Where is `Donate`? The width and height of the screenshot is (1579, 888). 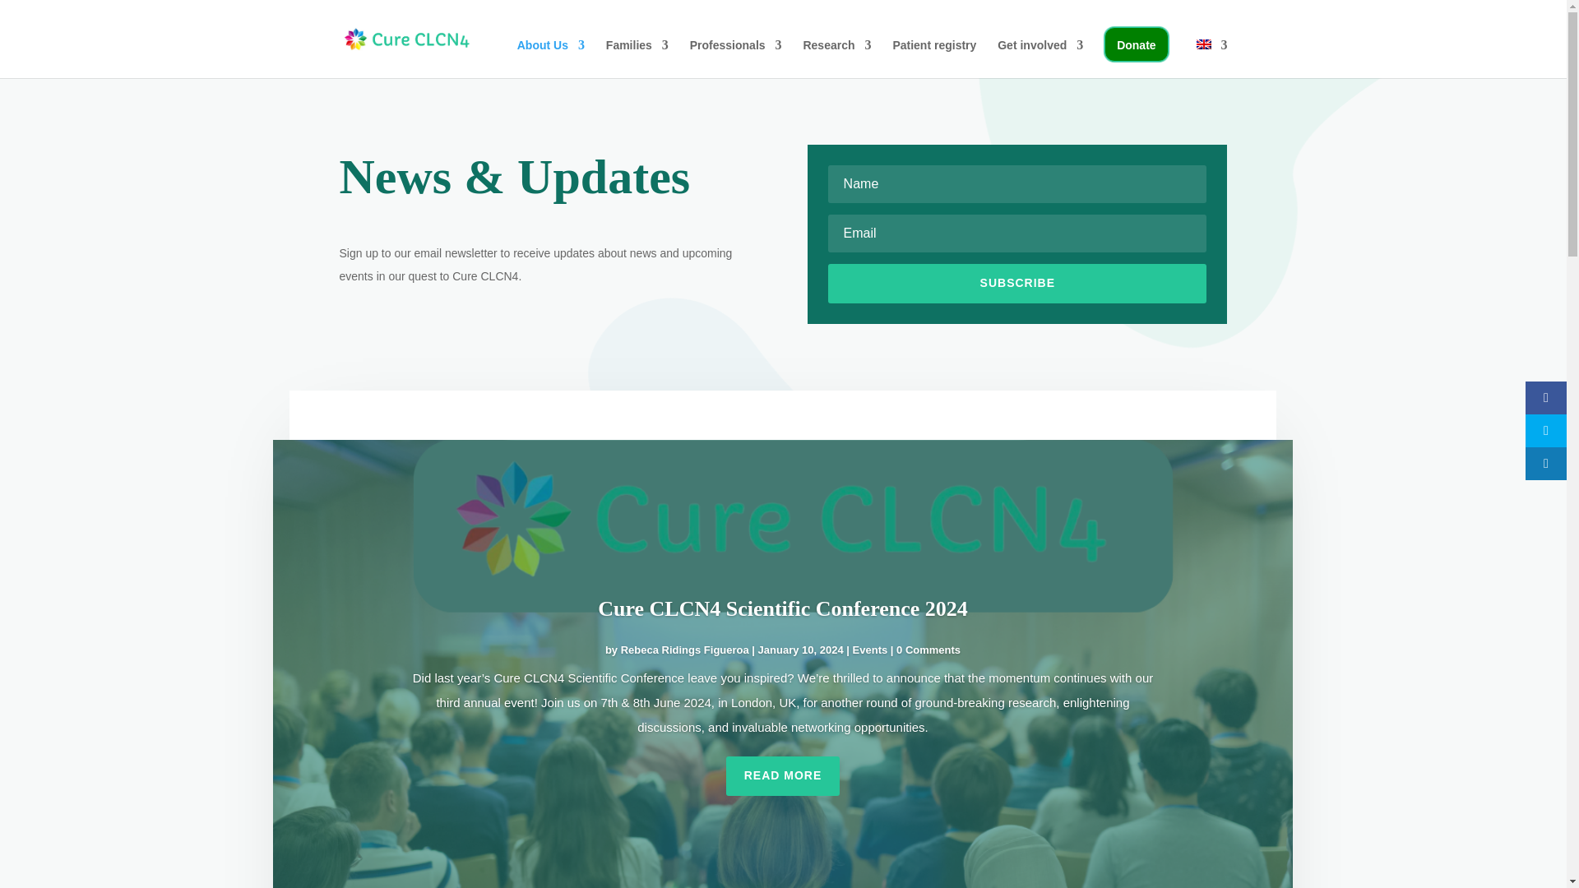 Donate is located at coordinates (1136, 44).